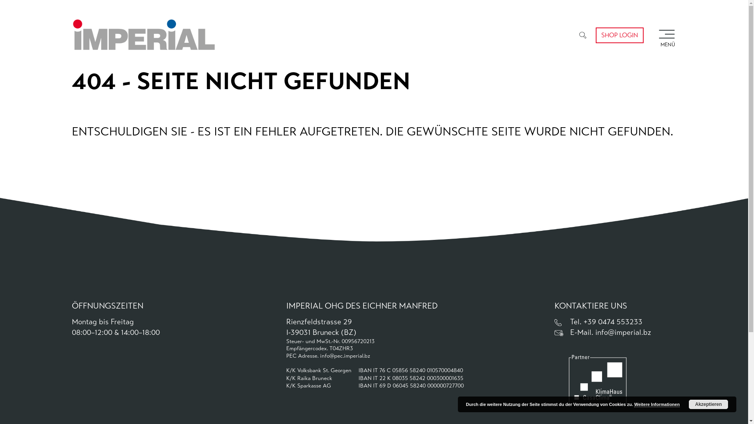 This screenshot has width=754, height=424. I want to click on info@imperial.bz, so click(623, 333).